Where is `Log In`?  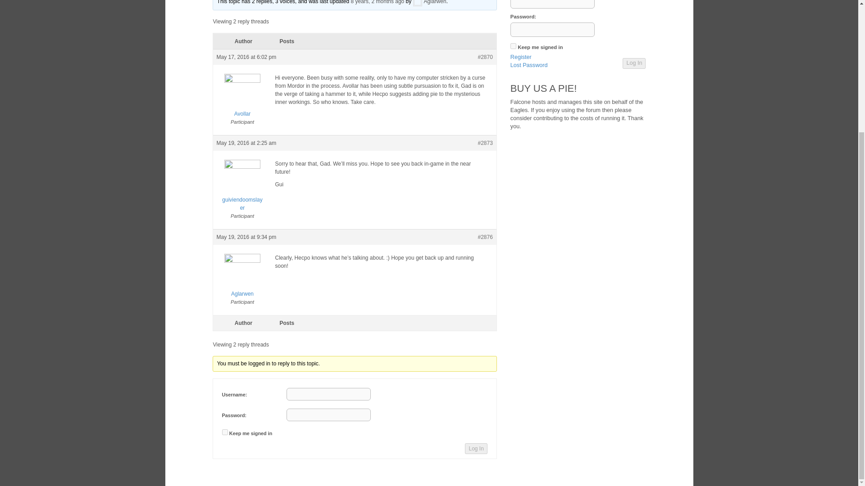 Log In is located at coordinates (476, 448).